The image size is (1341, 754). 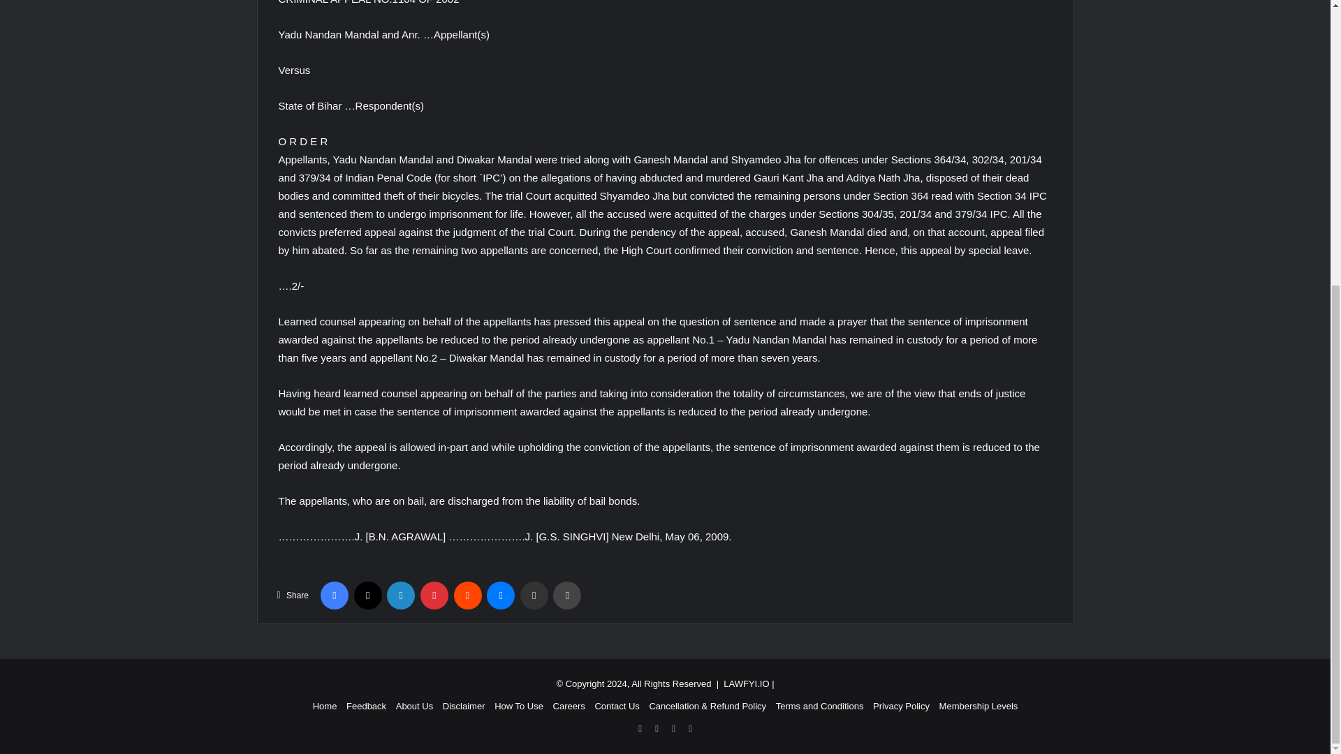 What do you see at coordinates (334, 595) in the screenshot?
I see `Facebook` at bounding box center [334, 595].